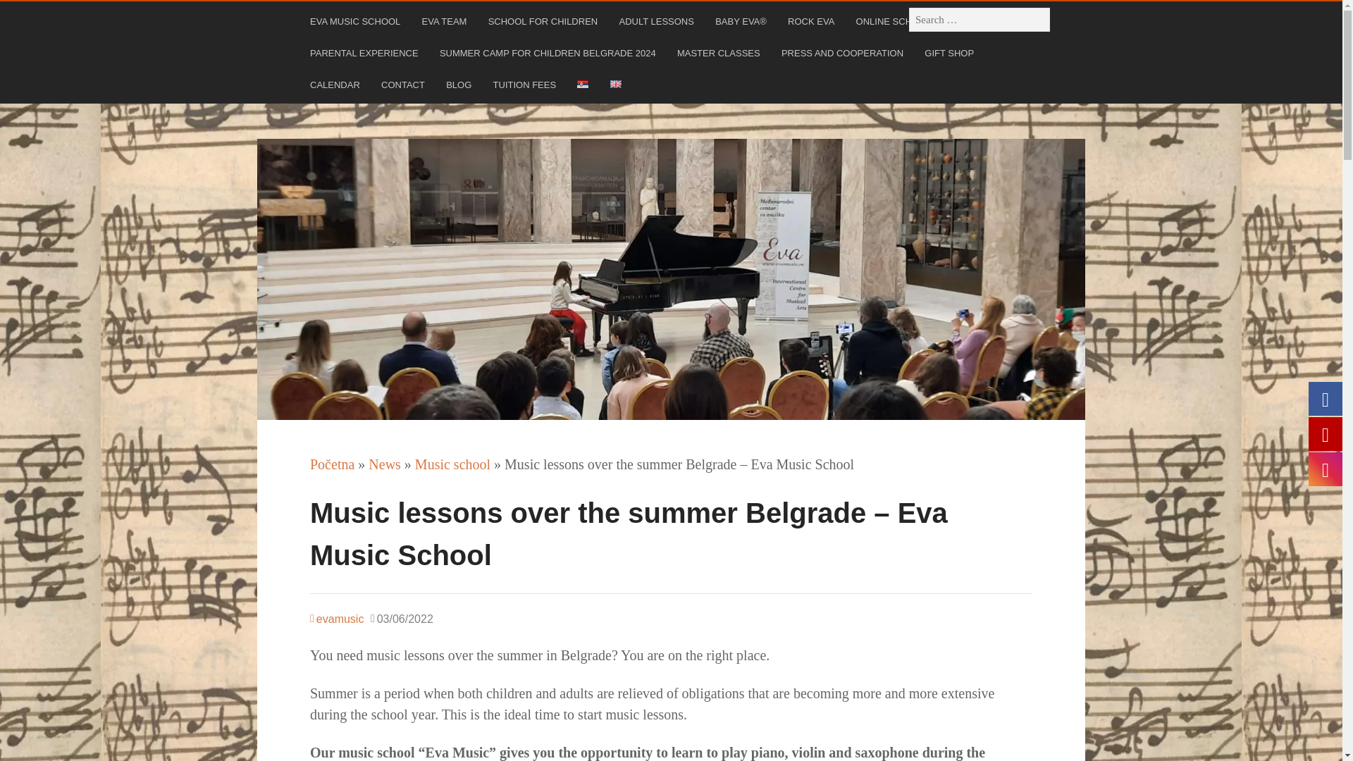 This screenshot has width=1353, height=761. I want to click on ROCK EVA, so click(812, 24).